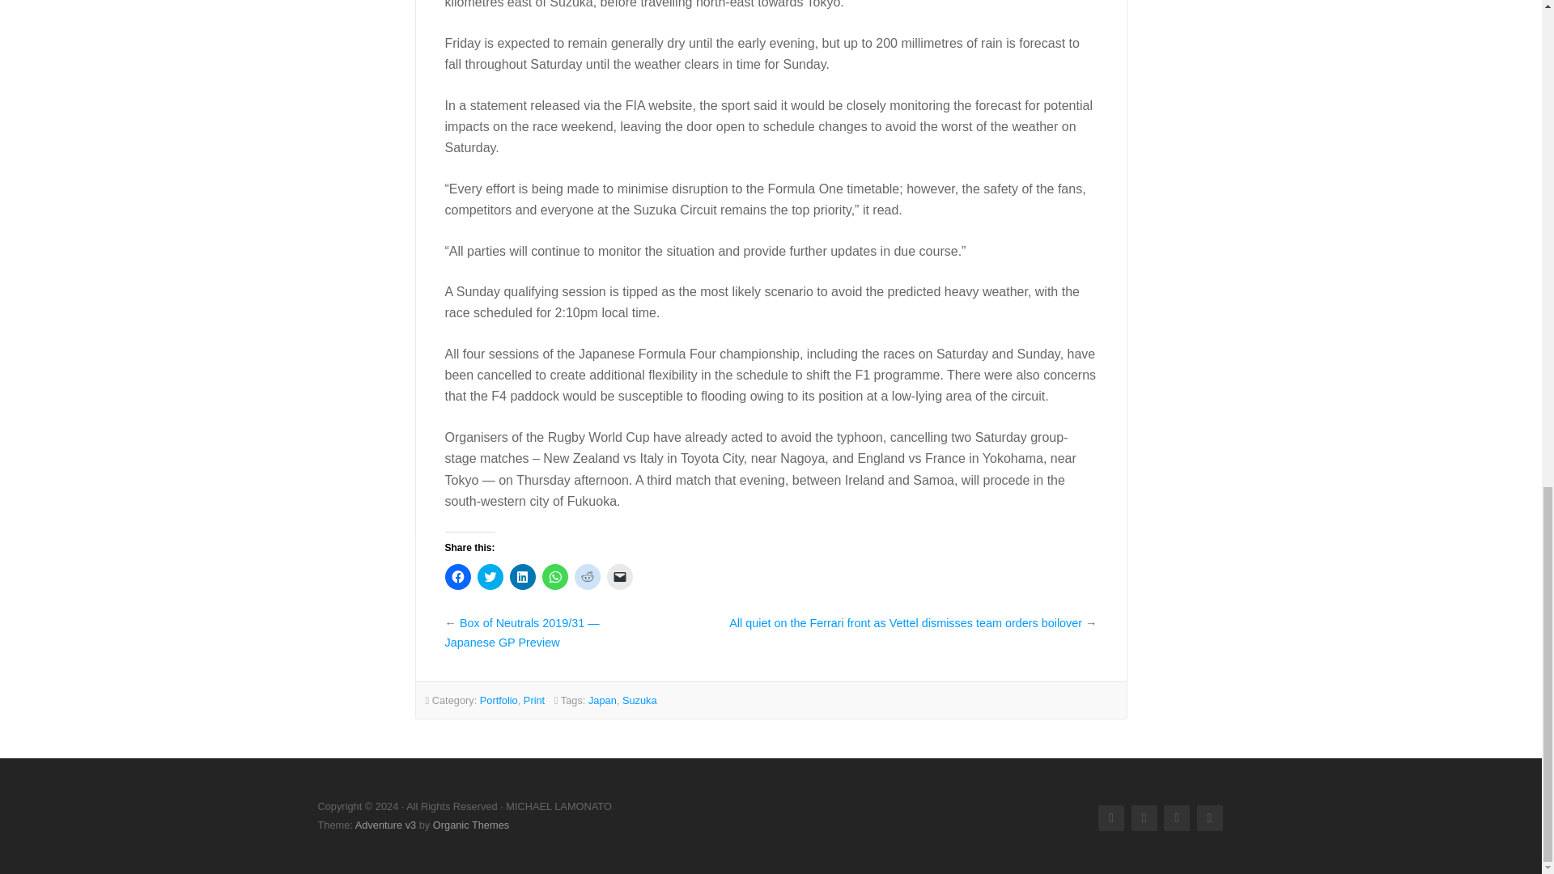  Describe the element at coordinates (490, 576) in the screenshot. I see `Click to share on Twitter` at that location.